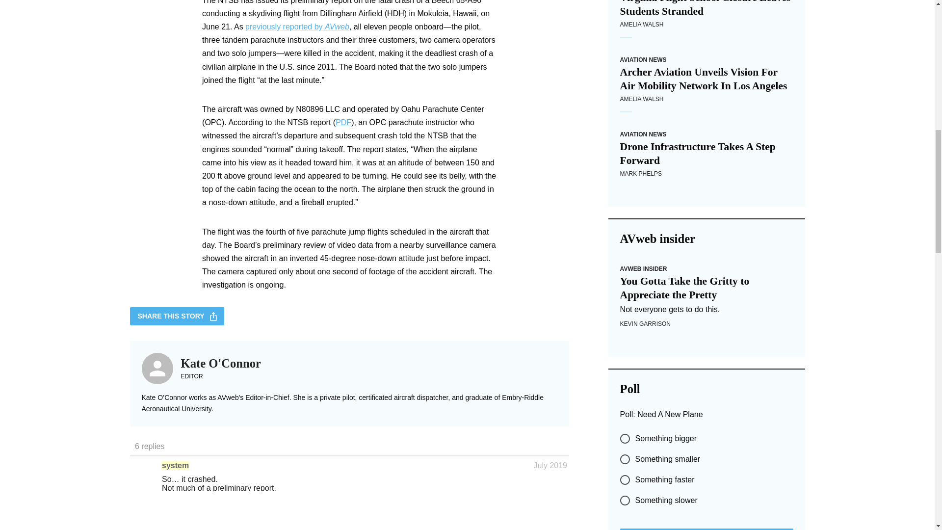 Image resolution: width=942 pixels, height=530 pixels. Describe the element at coordinates (706, 9) in the screenshot. I see `Virginia Flight School Closure Leaves Students Stranded` at that location.